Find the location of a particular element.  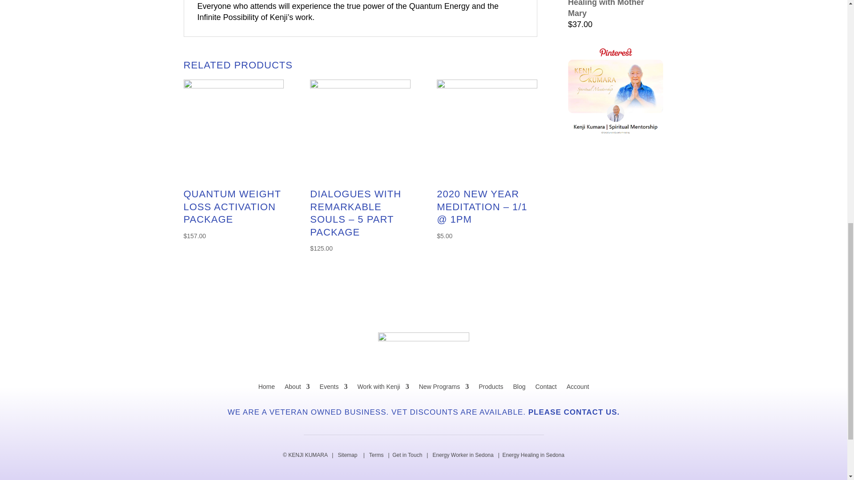

Terms is located at coordinates (376, 455).